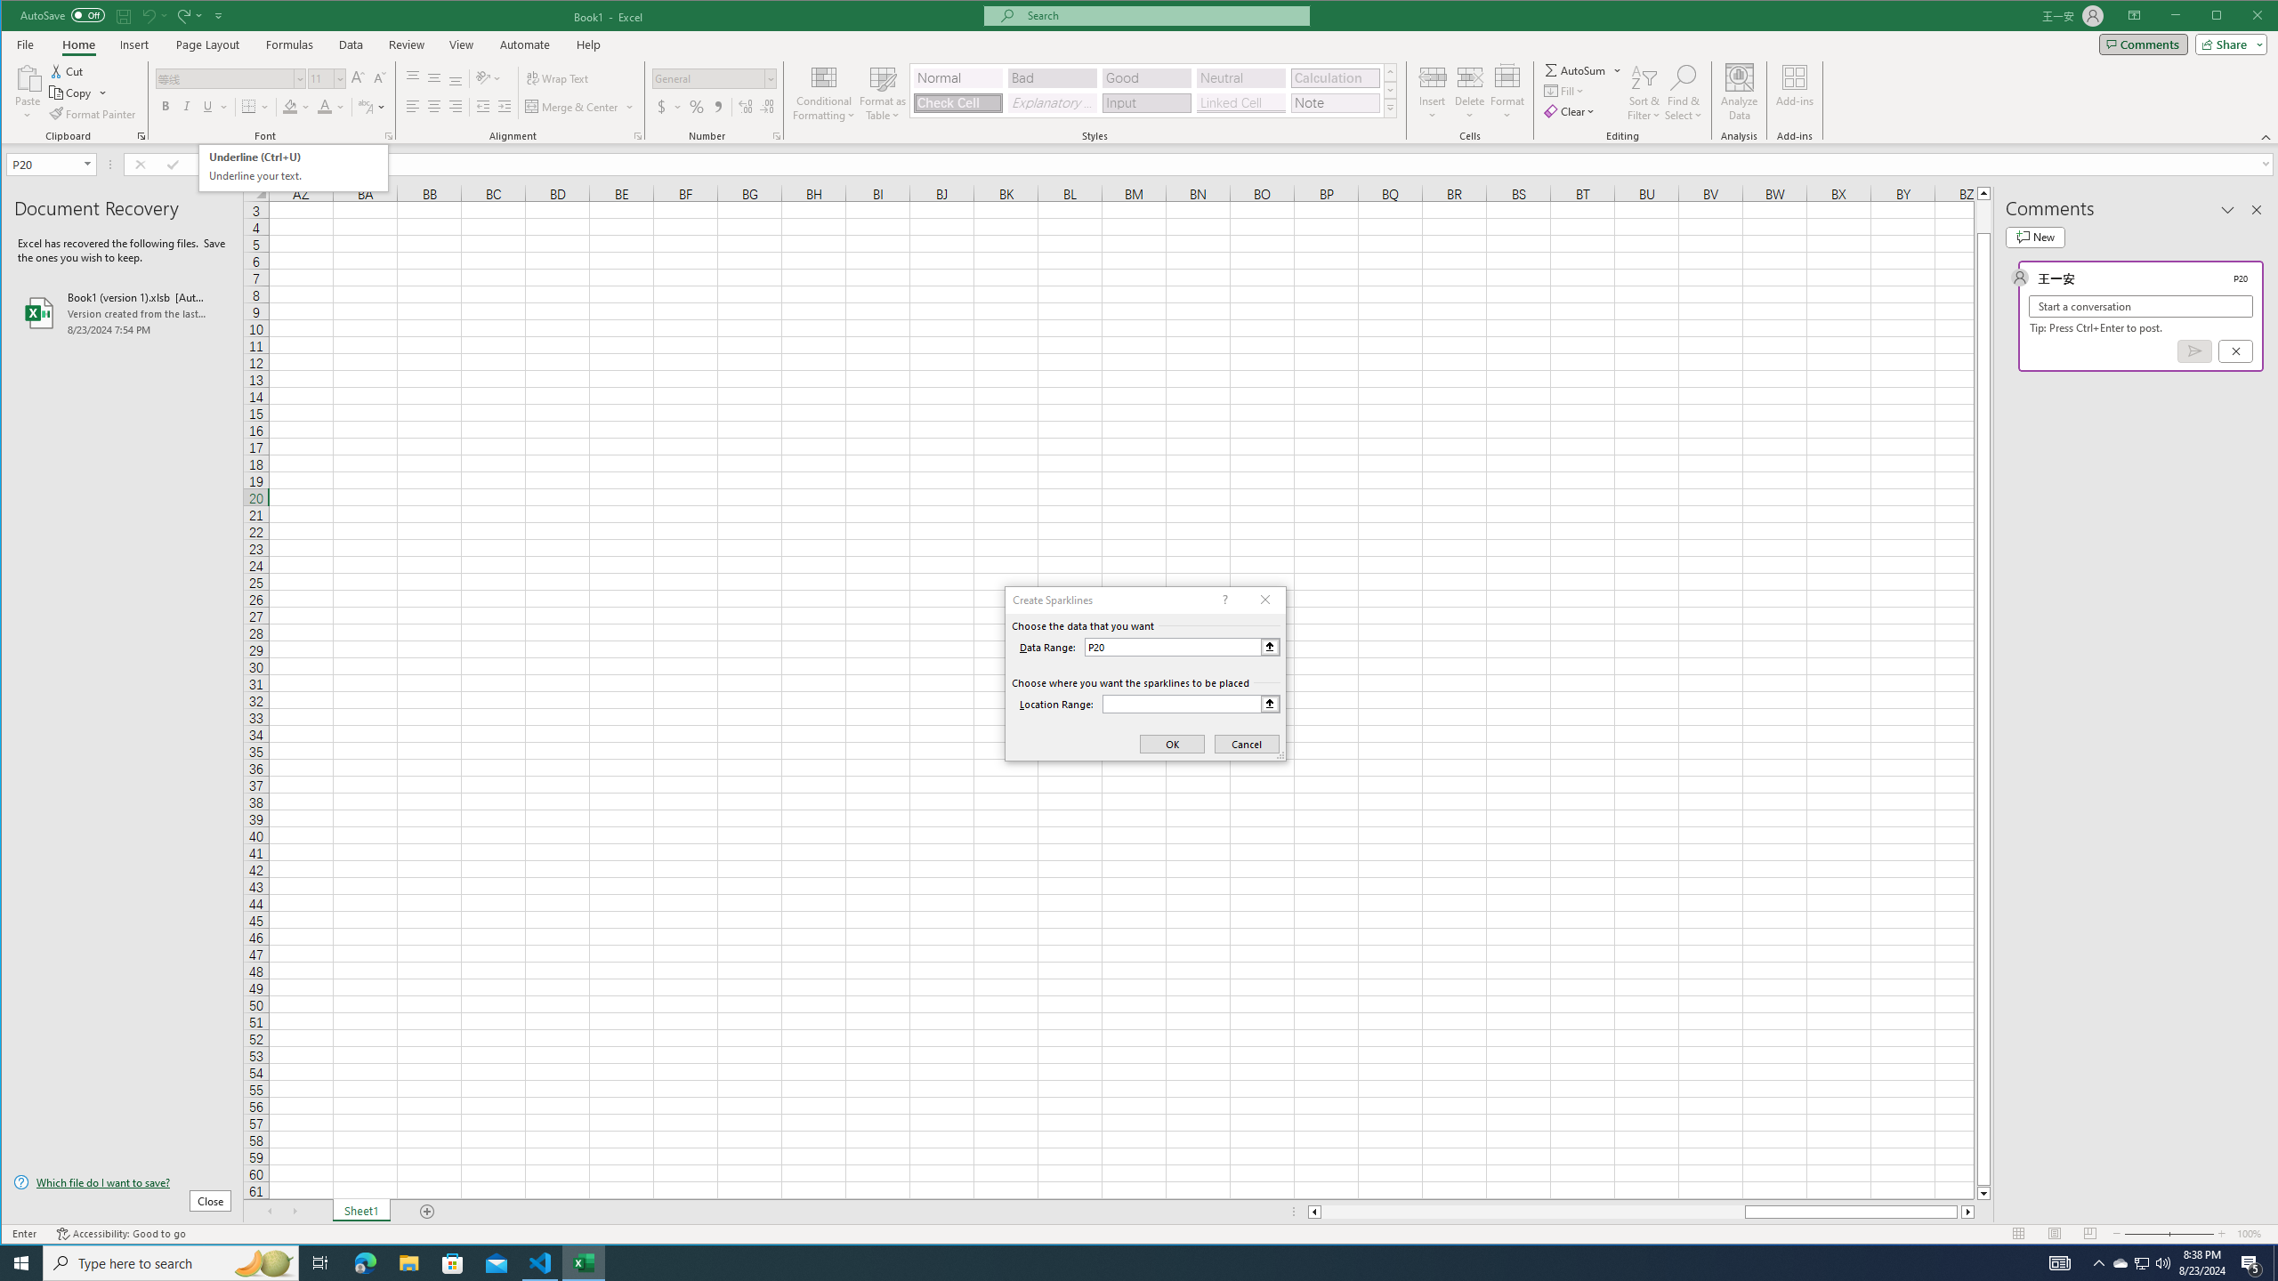 This screenshot has width=2278, height=1281. Describe the element at coordinates (697, 107) in the screenshot. I see `Percent Style` at that location.